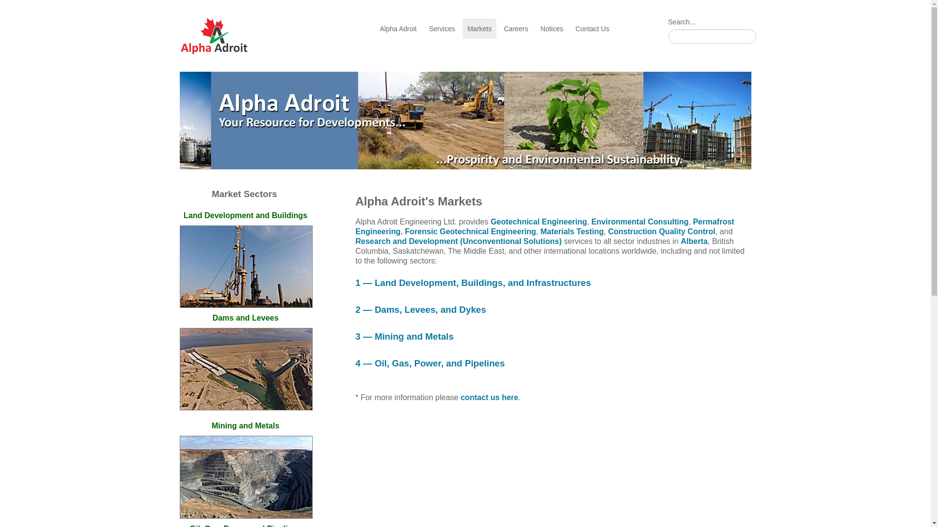 The height and width of the screenshot is (527, 938). I want to click on Alberta, so click(694, 241).